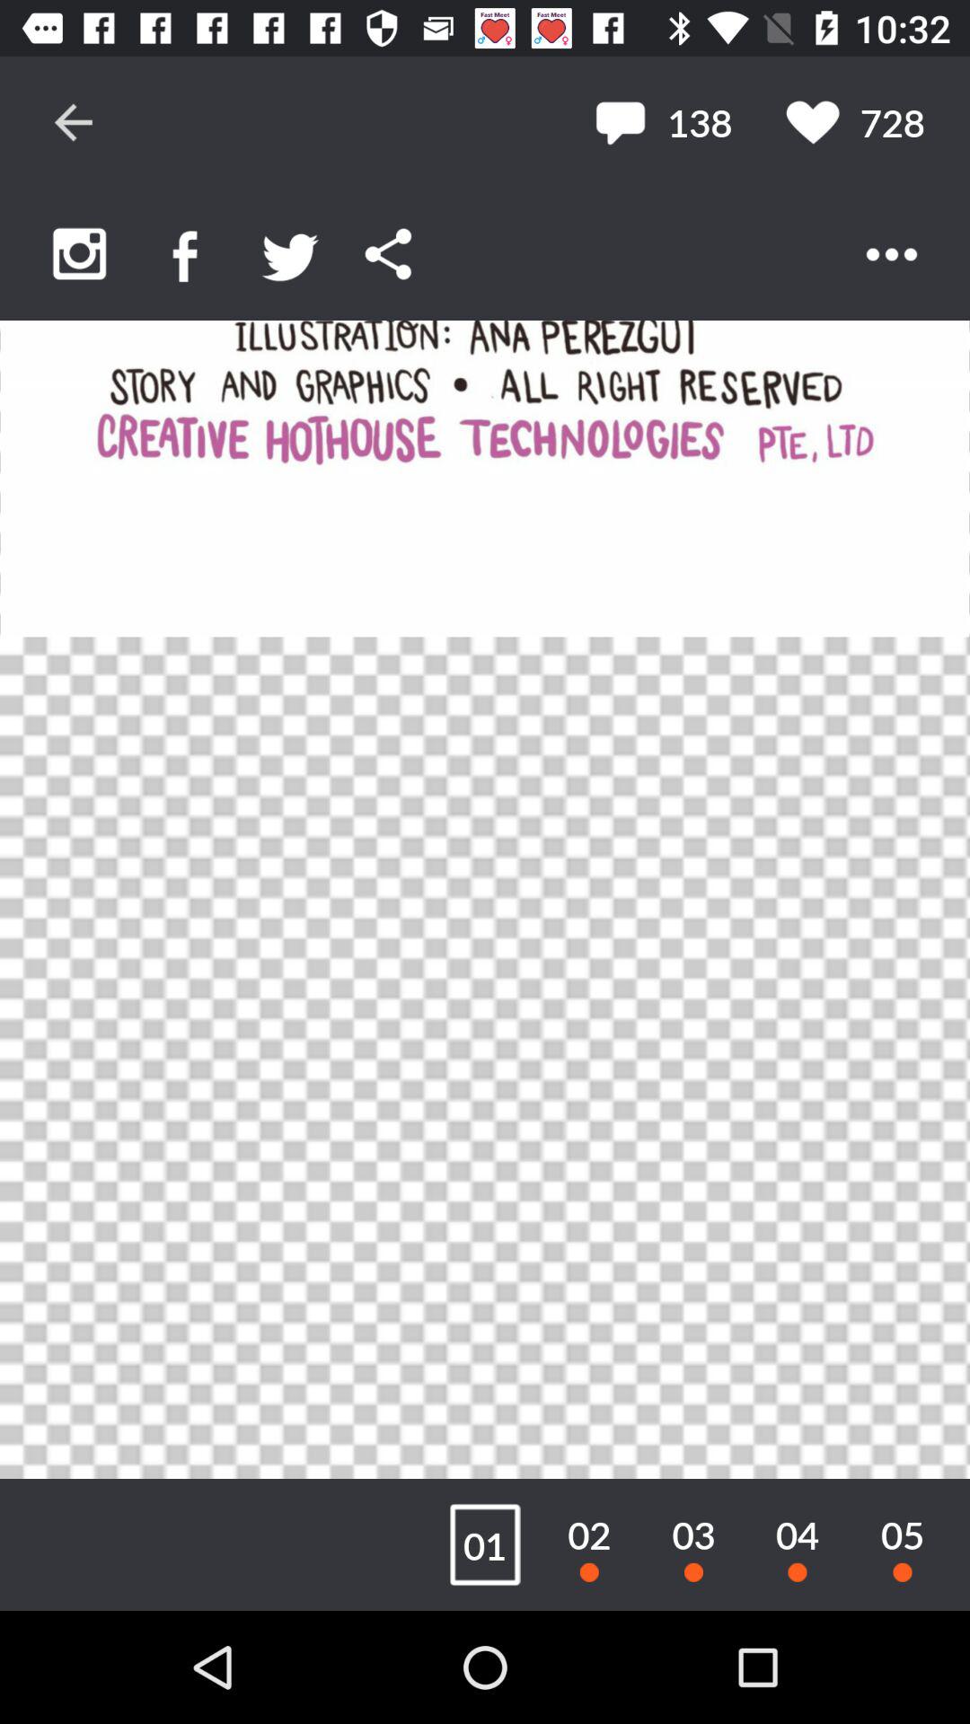 This screenshot has width=970, height=1724. I want to click on share to twitter, so click(291, 253).